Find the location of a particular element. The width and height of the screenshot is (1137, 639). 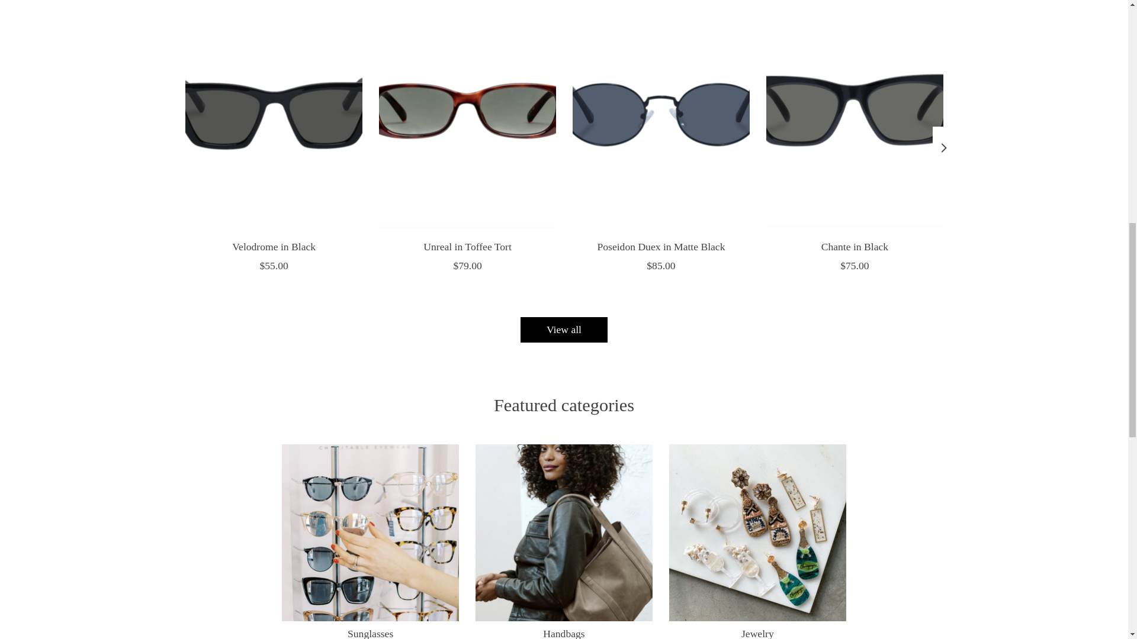

Elitaire Boutique Velodrome in Black is located at coordinates (272, 115).